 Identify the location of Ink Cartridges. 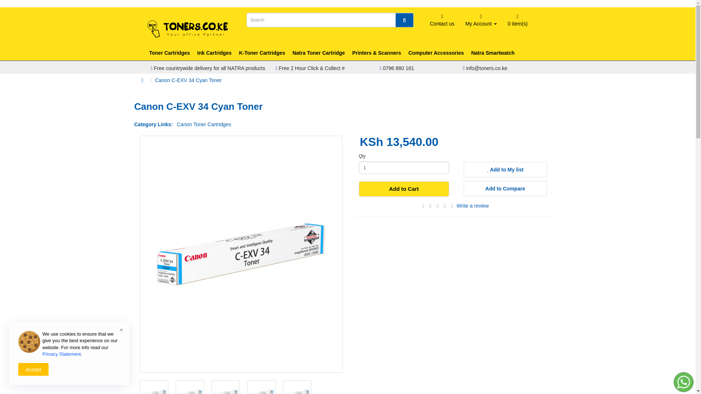
(214, 53).